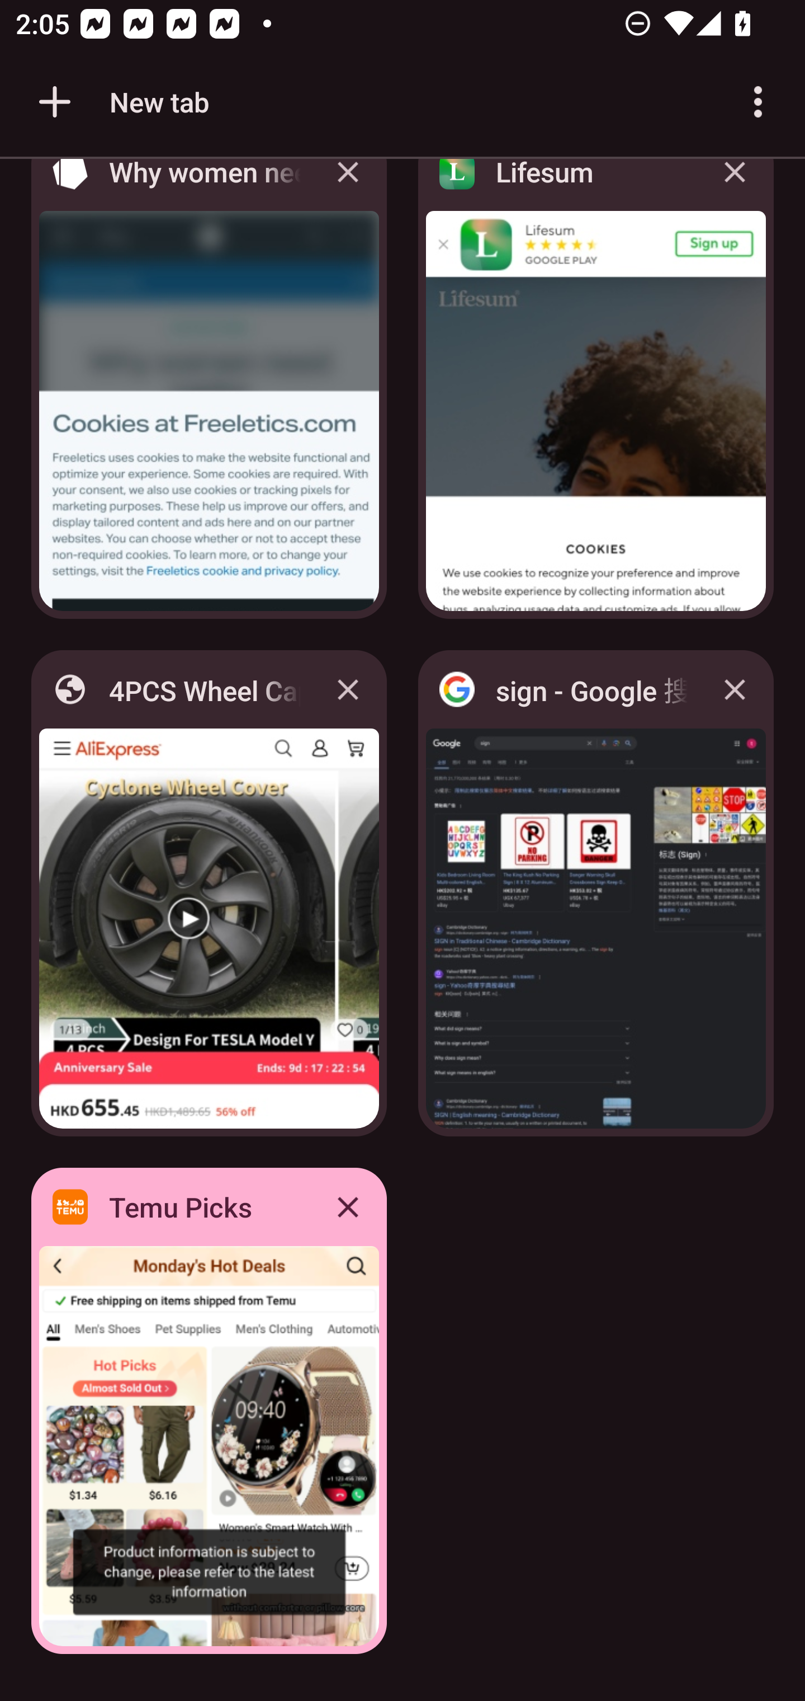 The image size is (805, 1701). Describe the element at coordinates (758, 102) in the screenshot. I see `Customize and control Google Chrome` at that location.